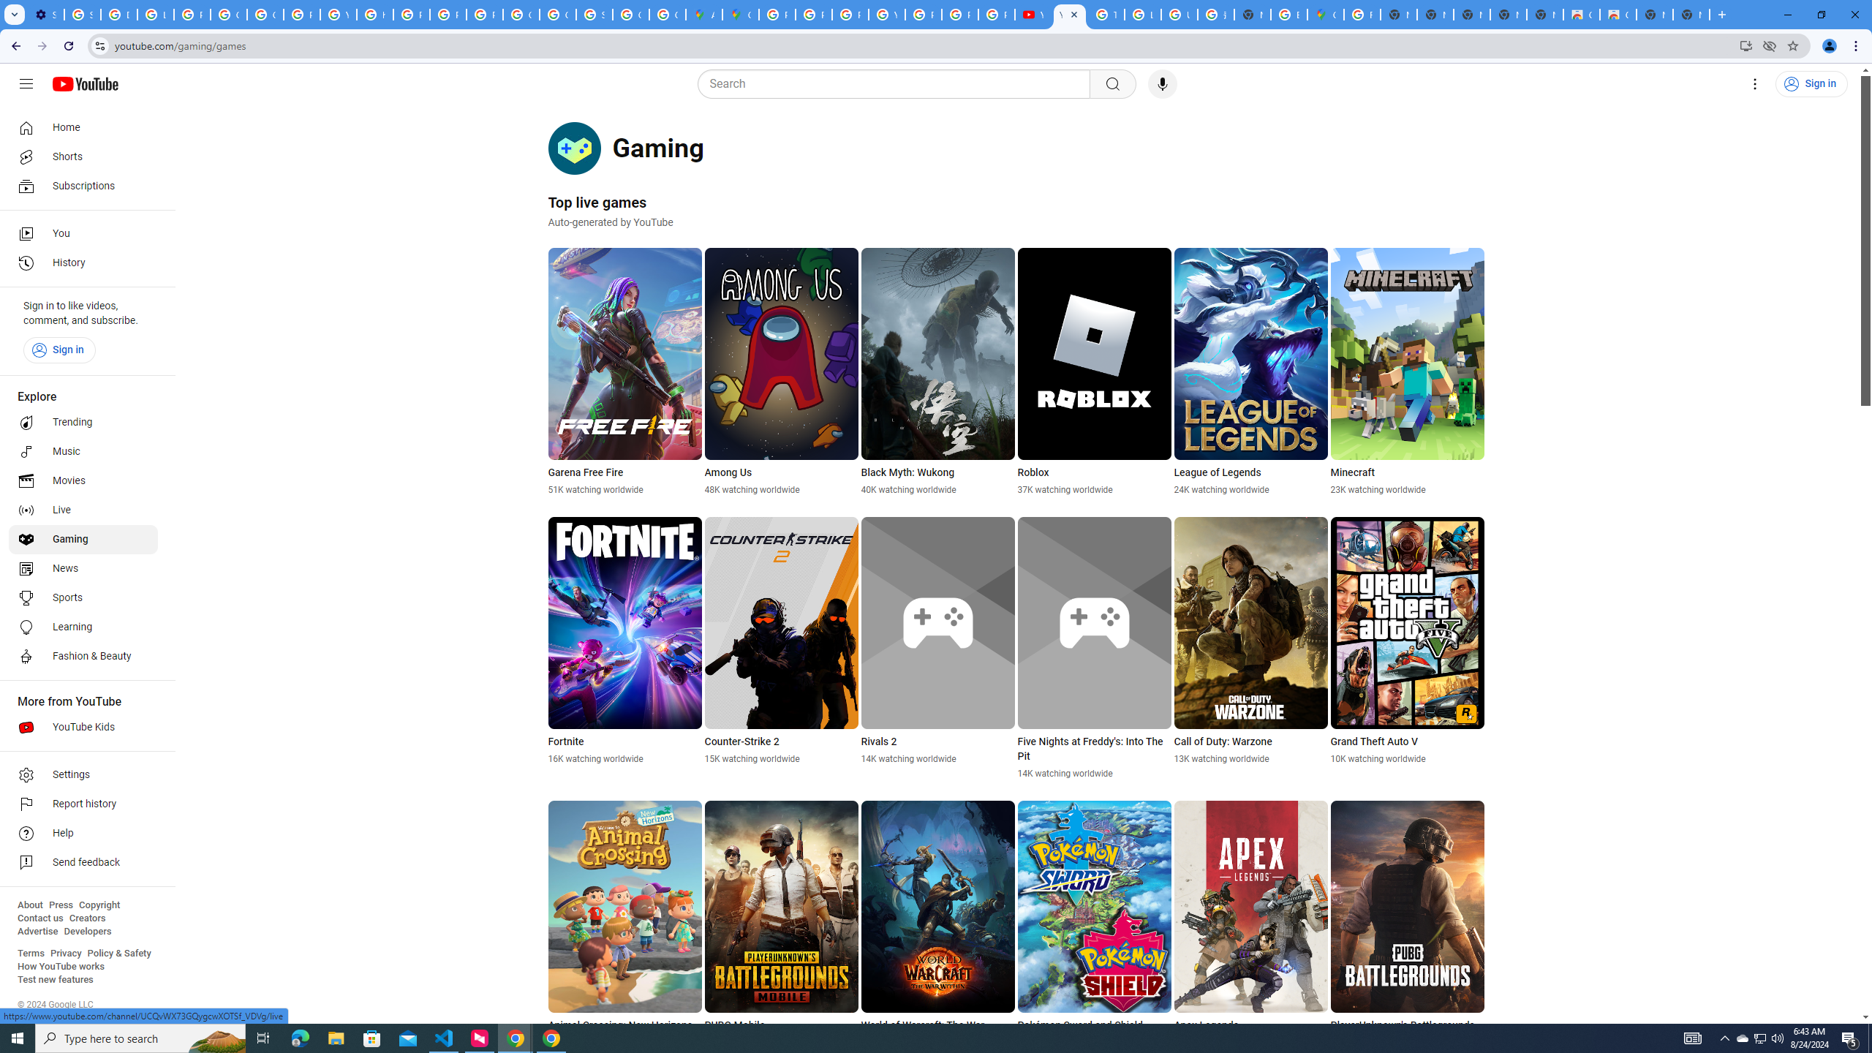 Image resolution: width=1872 pixels, height=1053 pixels. What do you see at coordinates (29, 905) in the screenshot?
I see `About` at bounding box center [29, 905].